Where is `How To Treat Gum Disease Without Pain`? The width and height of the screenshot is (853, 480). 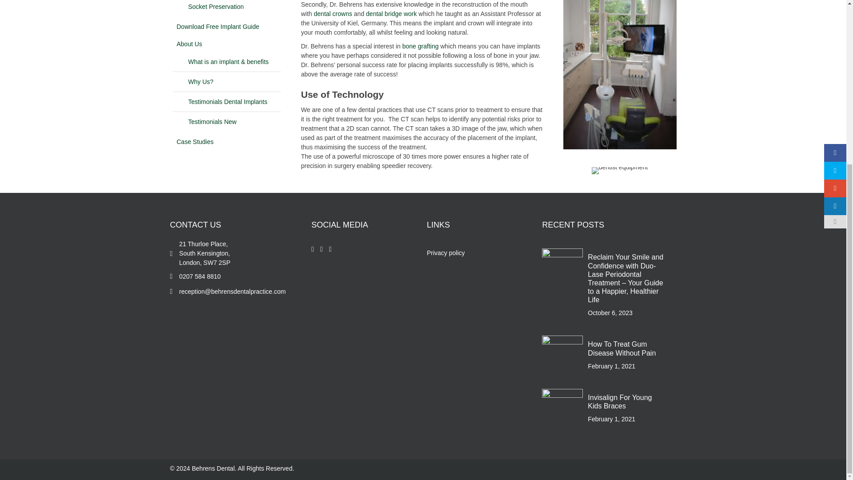 How To Treat Gum Disease Without Pain is located at coordinates (622, 348).